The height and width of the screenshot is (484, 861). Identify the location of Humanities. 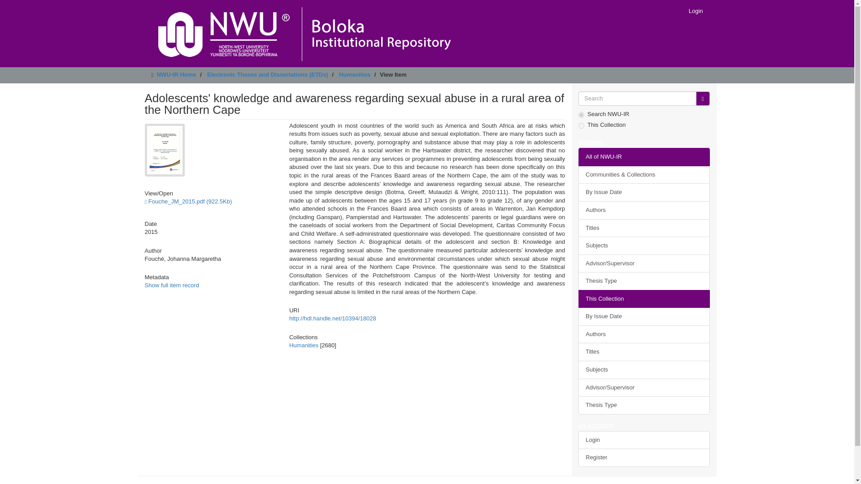
(304, 345).